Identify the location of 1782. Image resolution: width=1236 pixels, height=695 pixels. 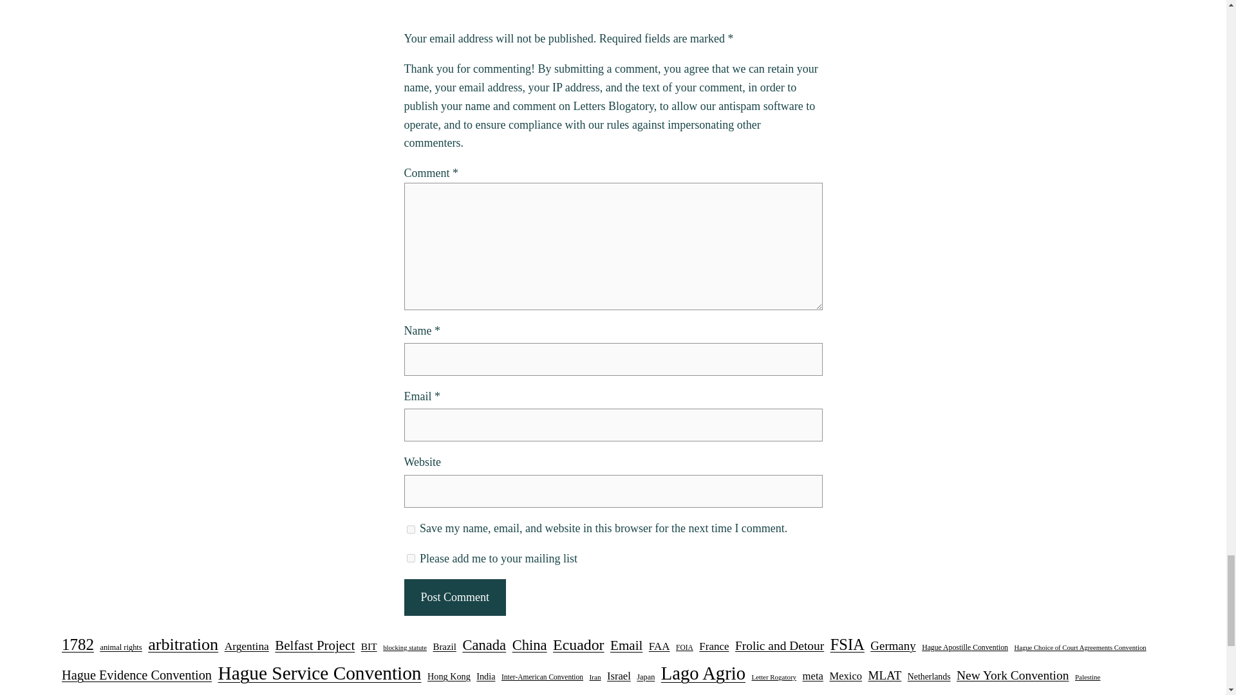
(77, 644).